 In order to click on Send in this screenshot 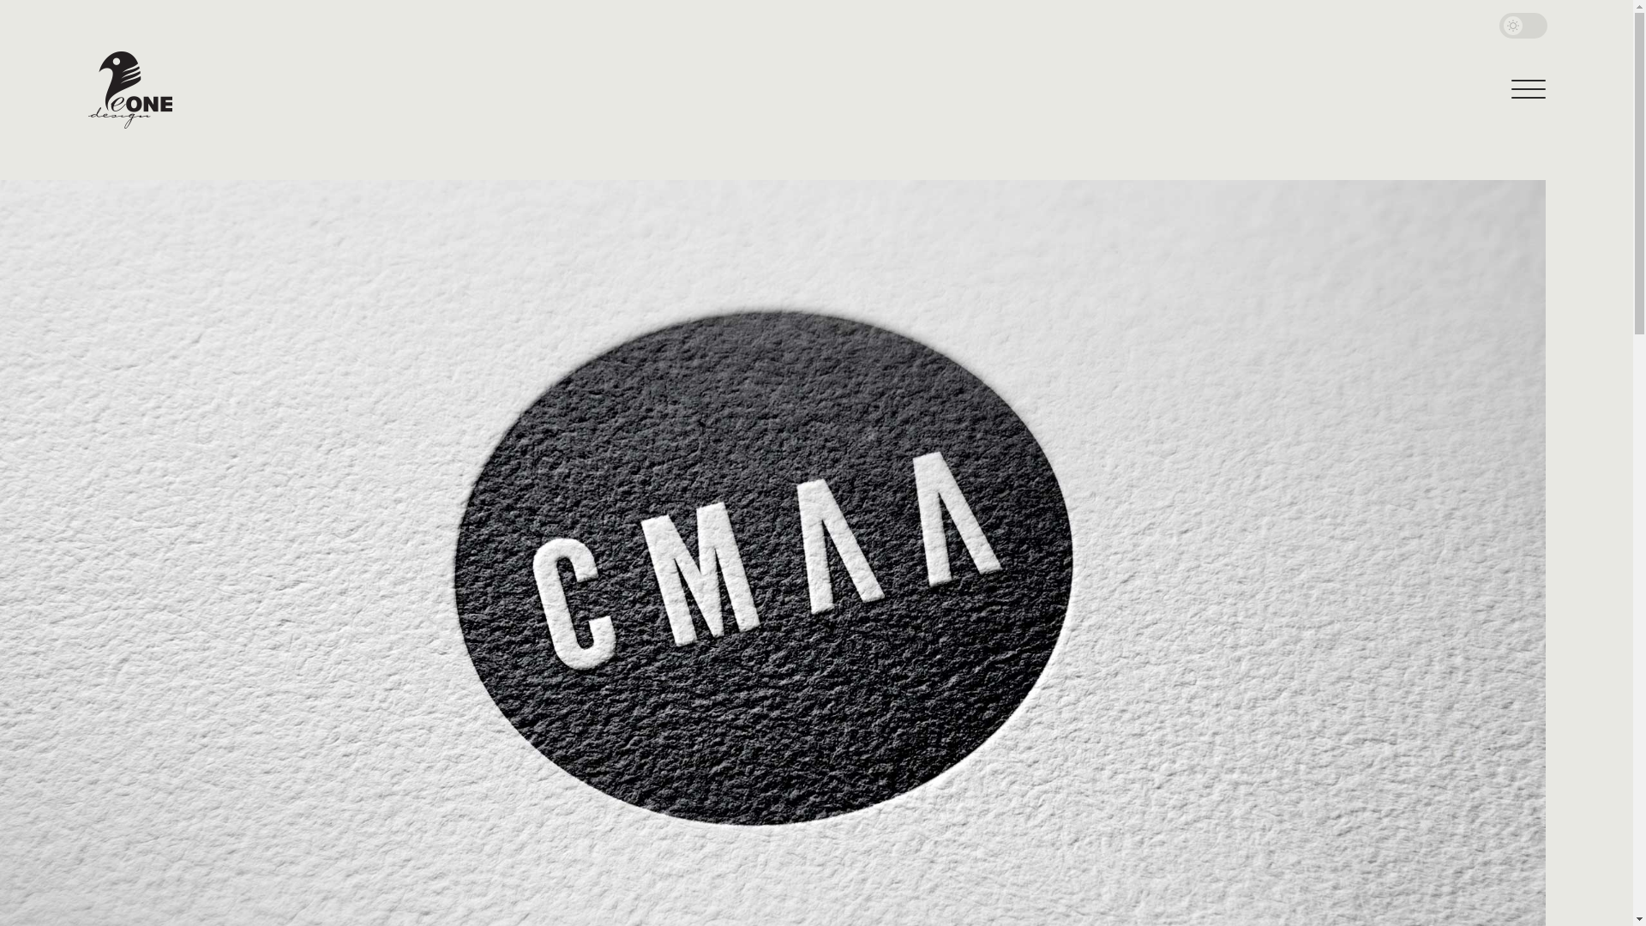, I will do `click(61, 15)`.